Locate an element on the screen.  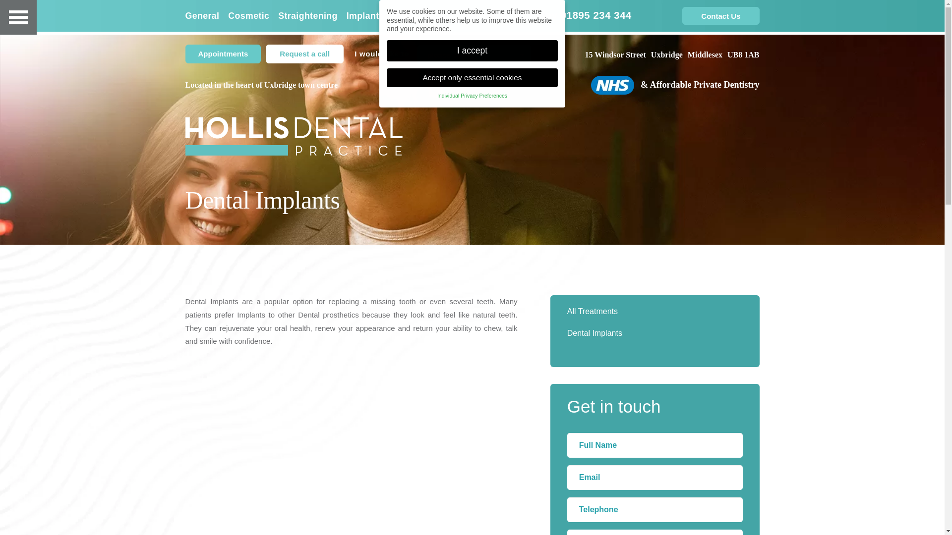
Facial is located at coordinates (406, 16).